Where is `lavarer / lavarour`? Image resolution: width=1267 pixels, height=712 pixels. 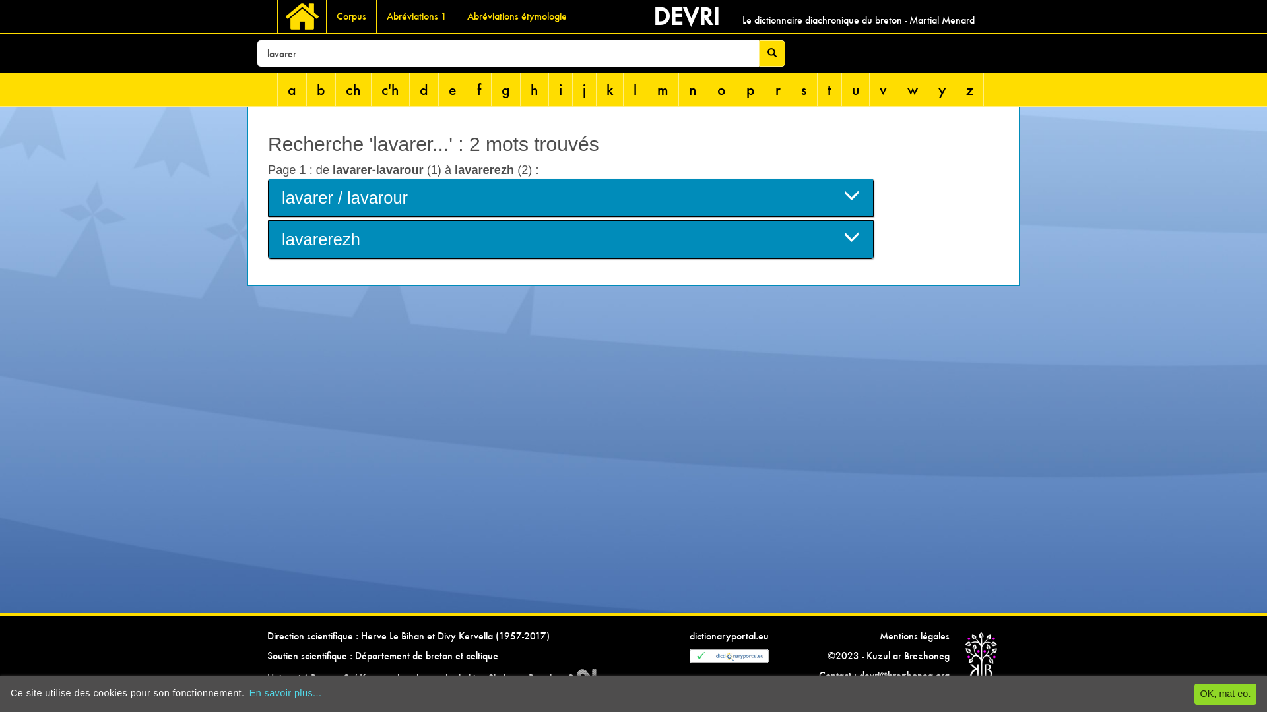
lavarer / lavarour is located at coordinates (571, 198).